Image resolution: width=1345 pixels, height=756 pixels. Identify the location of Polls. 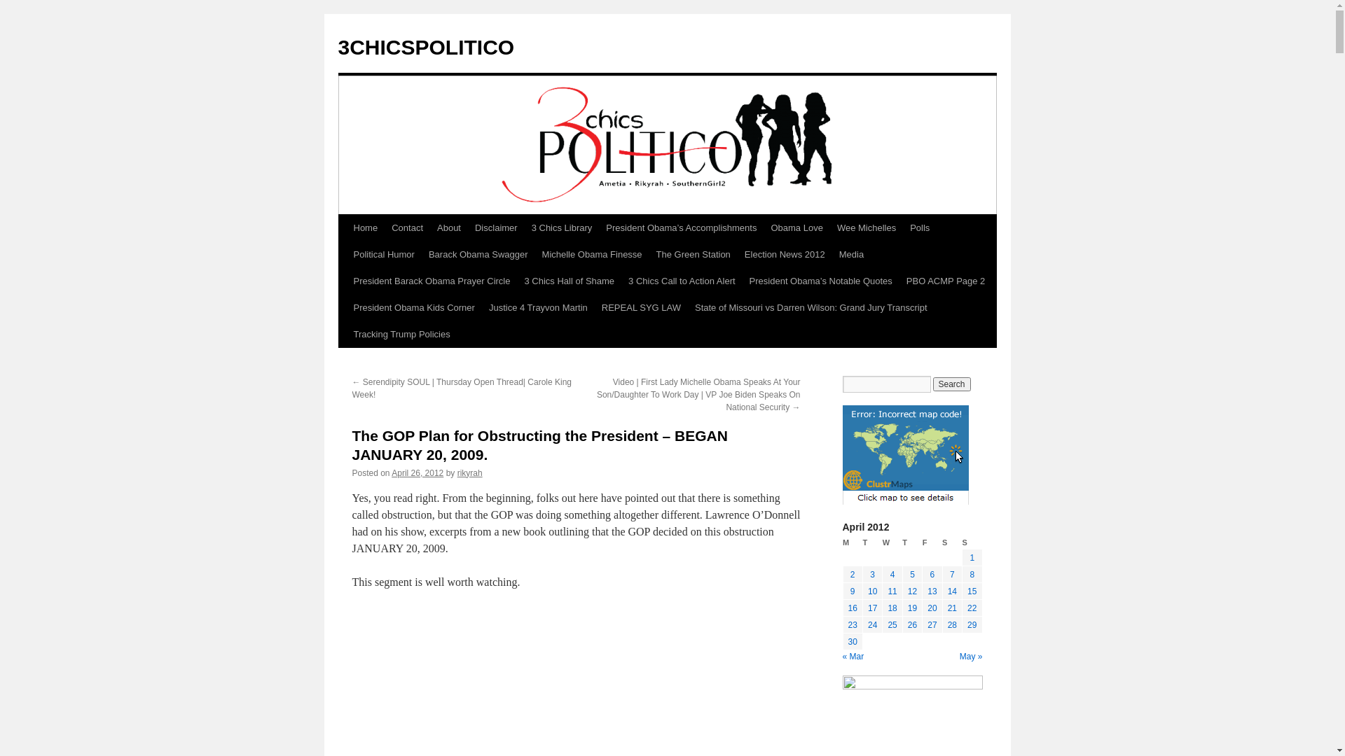
(920, 228).